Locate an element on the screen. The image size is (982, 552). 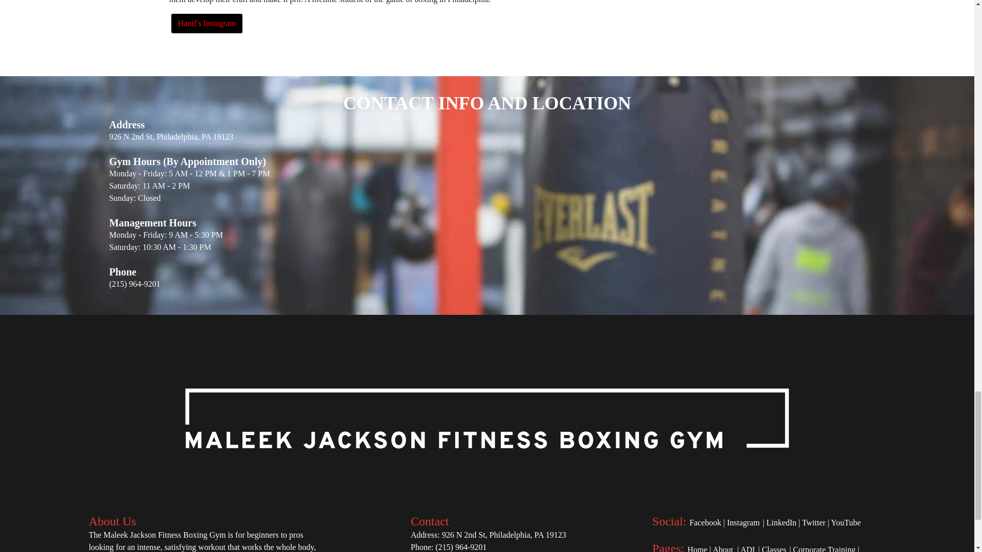
ADI is located at coordinates (748, 549).